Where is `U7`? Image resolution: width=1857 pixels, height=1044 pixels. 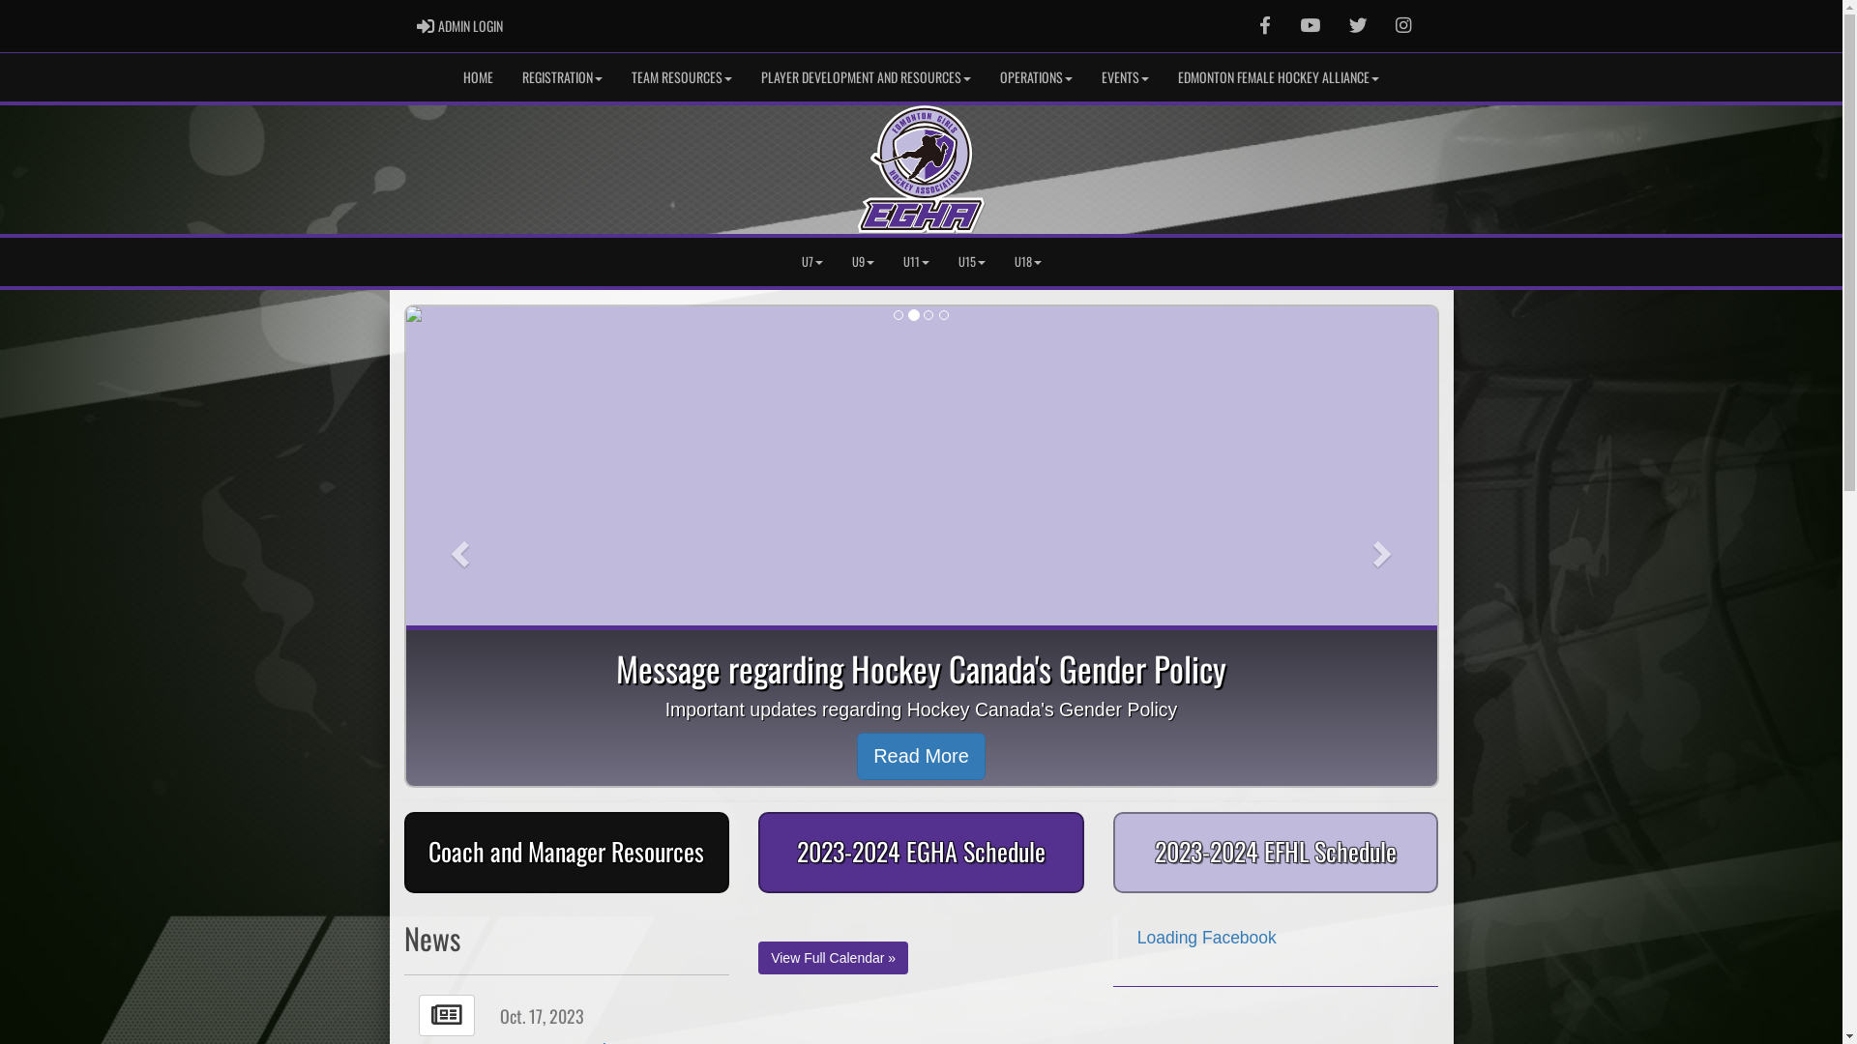 U7 is located at coordinates (812, 262).